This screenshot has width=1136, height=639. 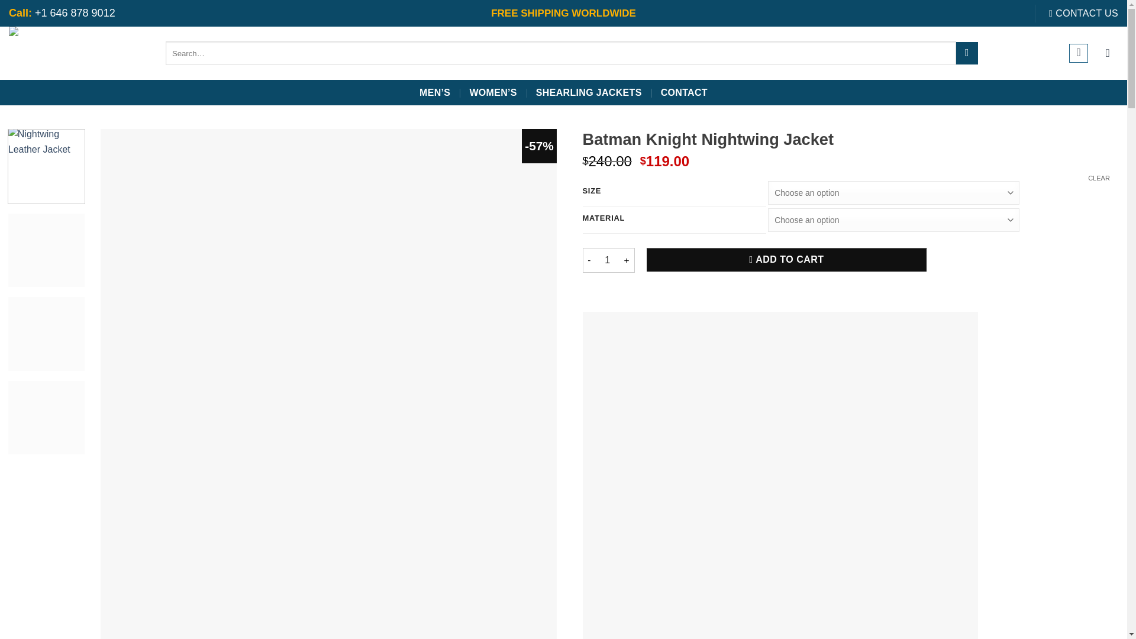 I want to click on SHEARLING JACKETS, so click(x=589, y=93).